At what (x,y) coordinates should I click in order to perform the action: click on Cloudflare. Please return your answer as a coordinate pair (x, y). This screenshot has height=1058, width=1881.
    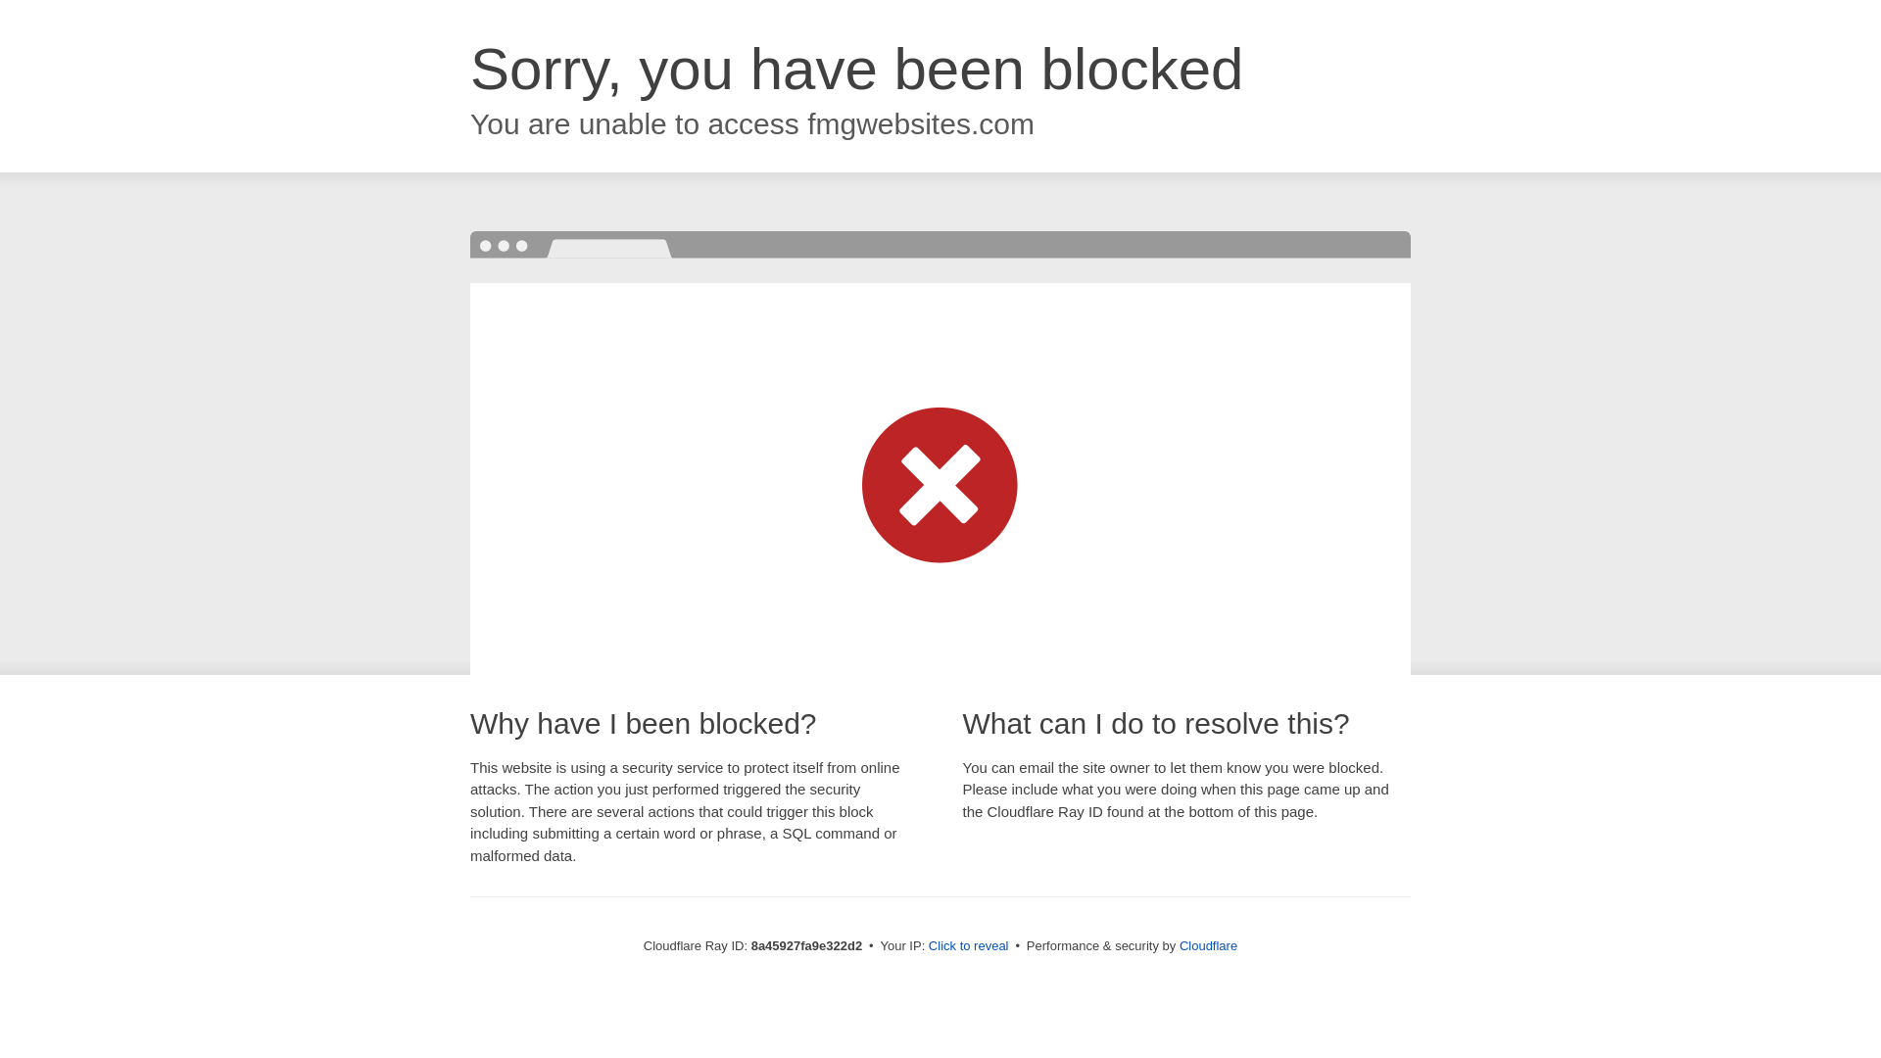
    Looking at the image, I should click on (1208, 945).